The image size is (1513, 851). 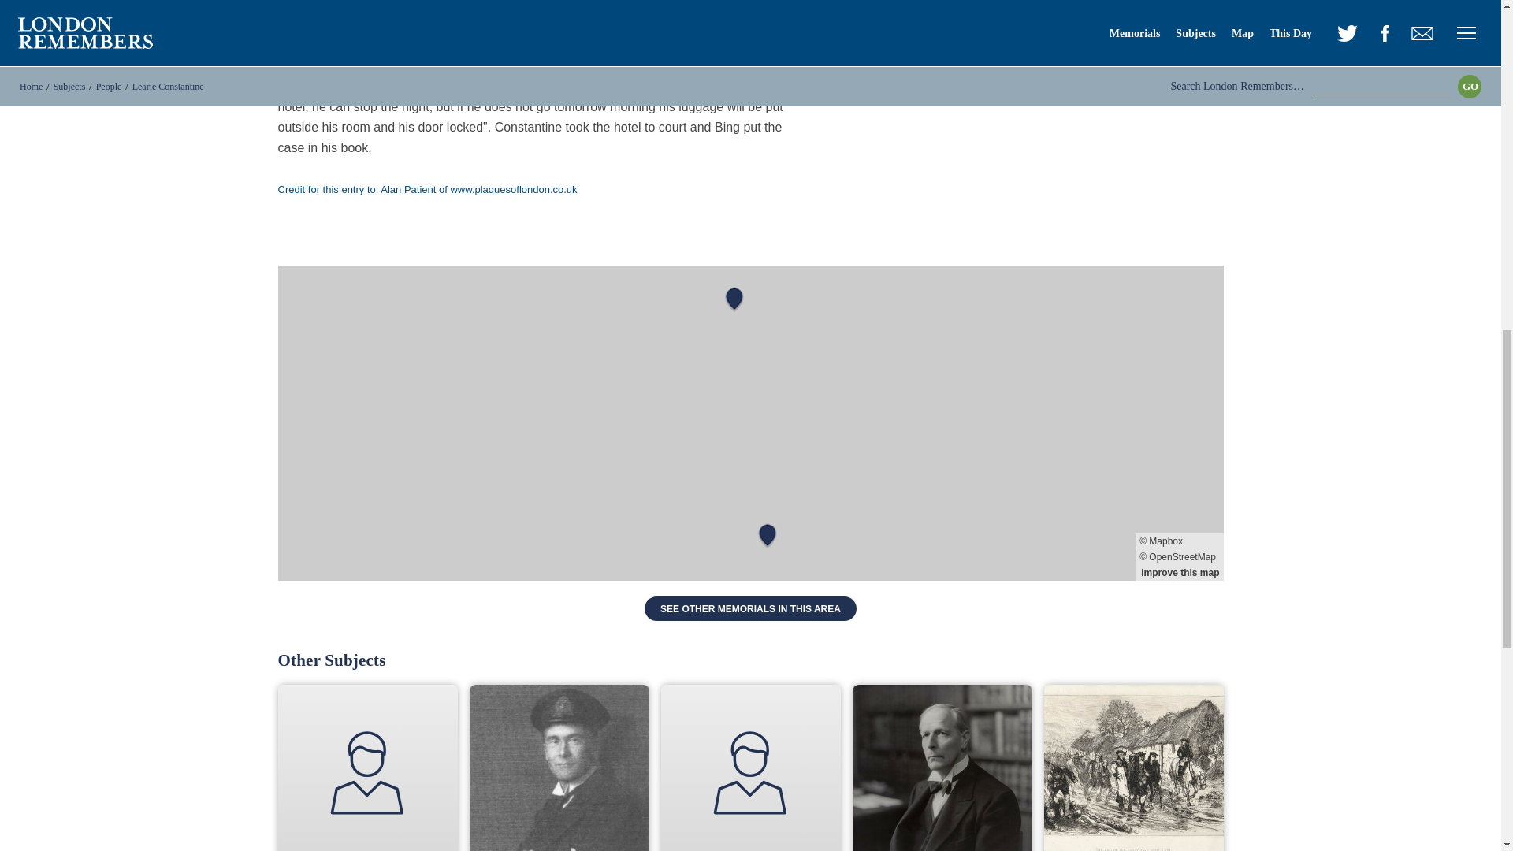 What do you see at coordinates (1179, 541) in the screenshot?
I see `Mapbox` at bounding box center [1179, 541].